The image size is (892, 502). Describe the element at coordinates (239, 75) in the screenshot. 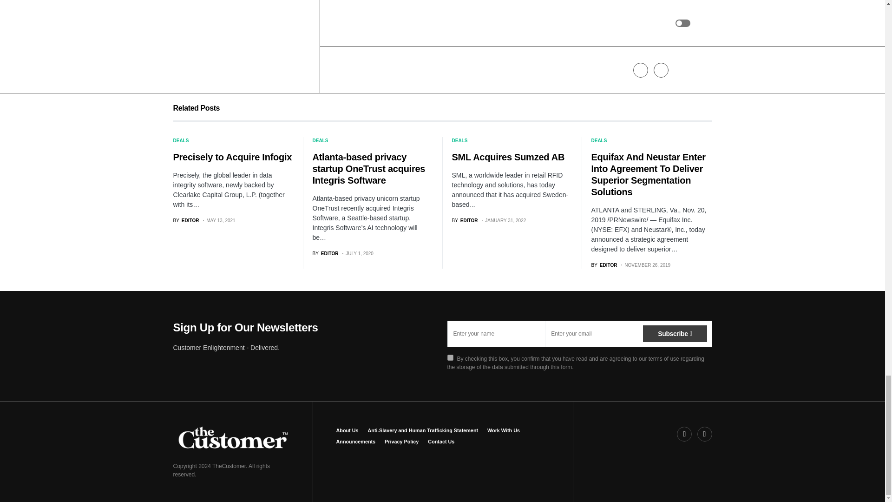

I see `View all posts by Editor` at that location.